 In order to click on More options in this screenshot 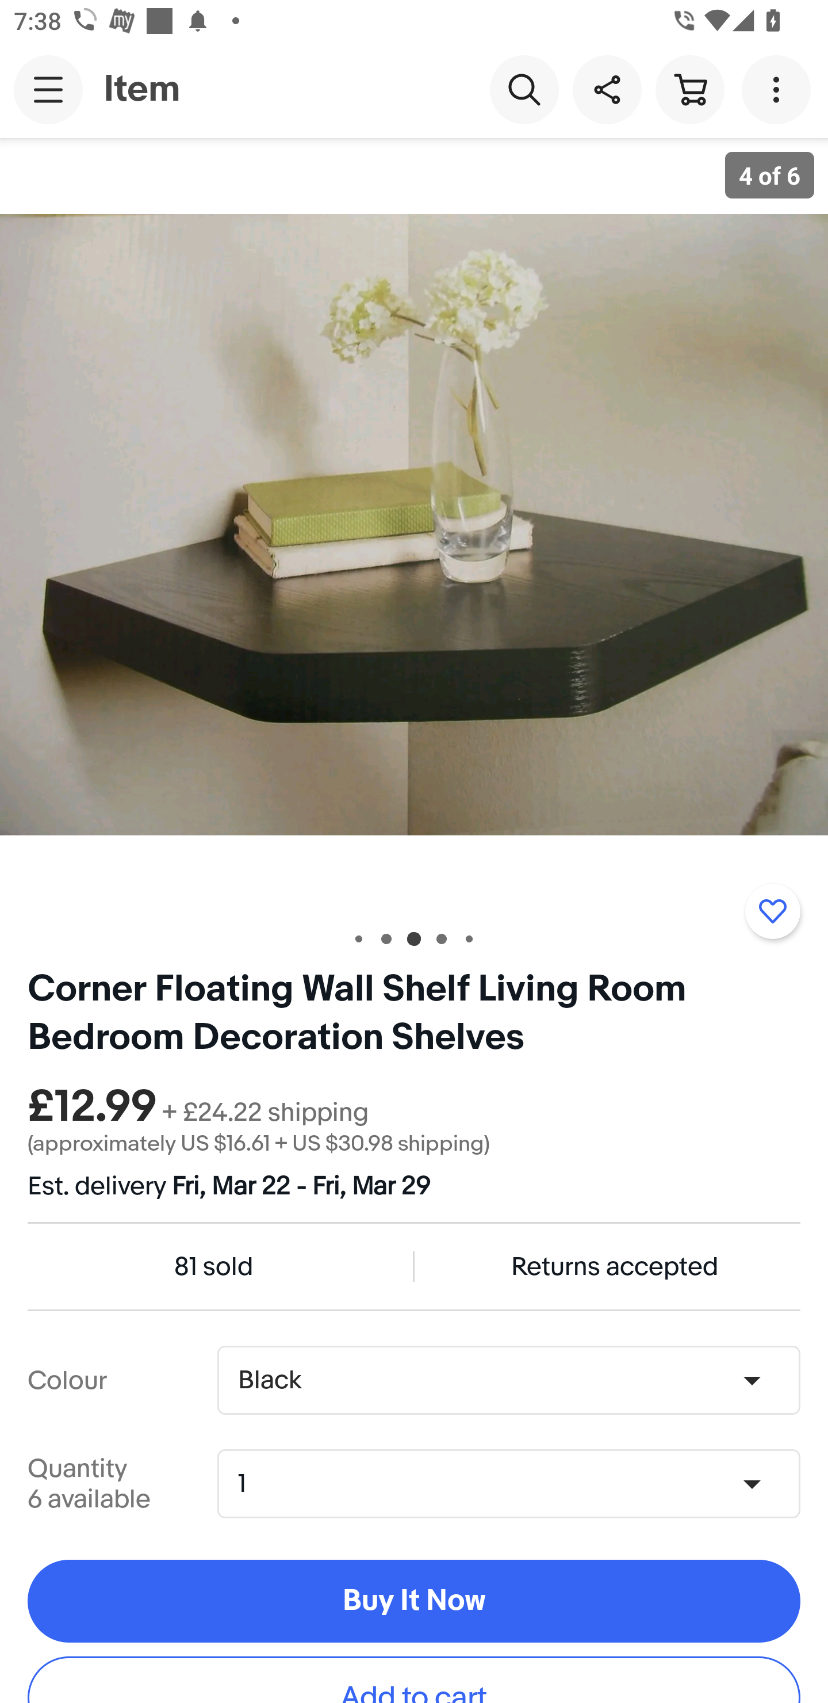, I will do `click(780, 89)`.